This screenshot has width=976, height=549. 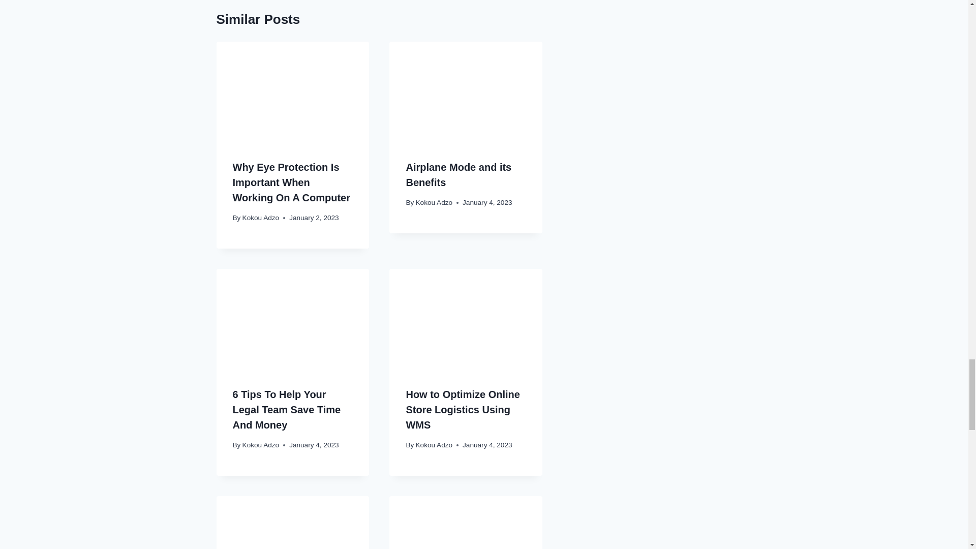 I want to click on Kokou Adzo, so click(x=260, y=218).